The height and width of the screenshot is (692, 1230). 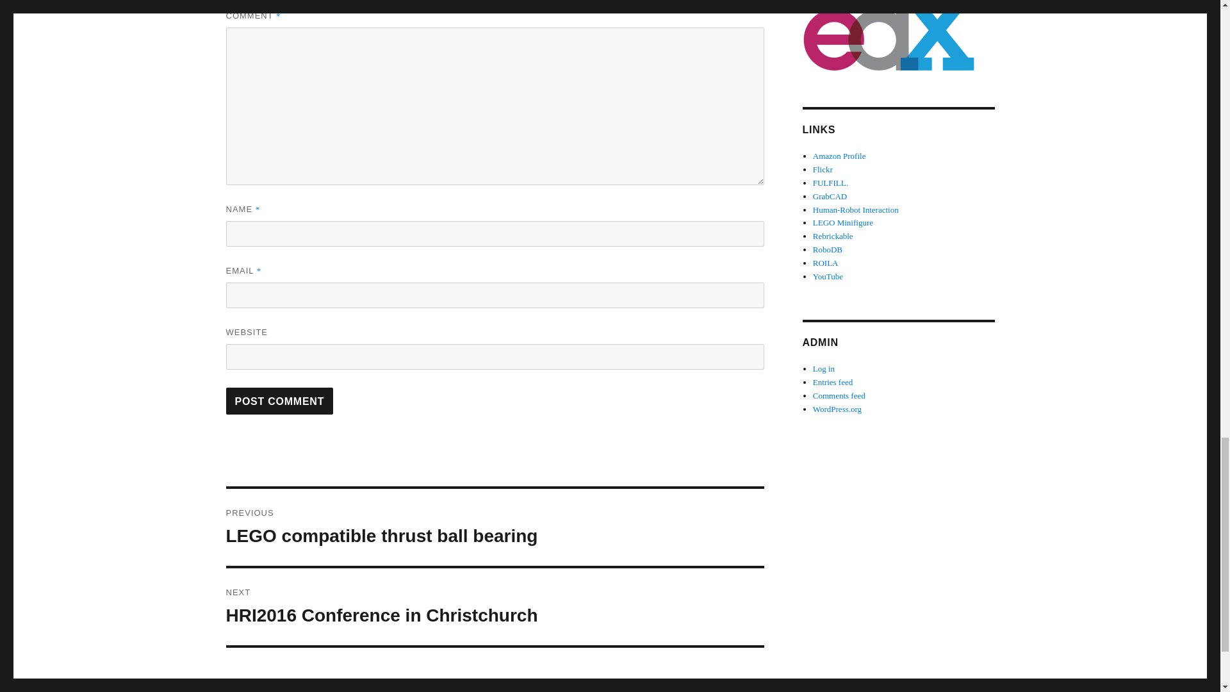 What do you see at coordinates (279, 400) in the screenshot?
I see `Post Comment` at bounding box center [279, 400].